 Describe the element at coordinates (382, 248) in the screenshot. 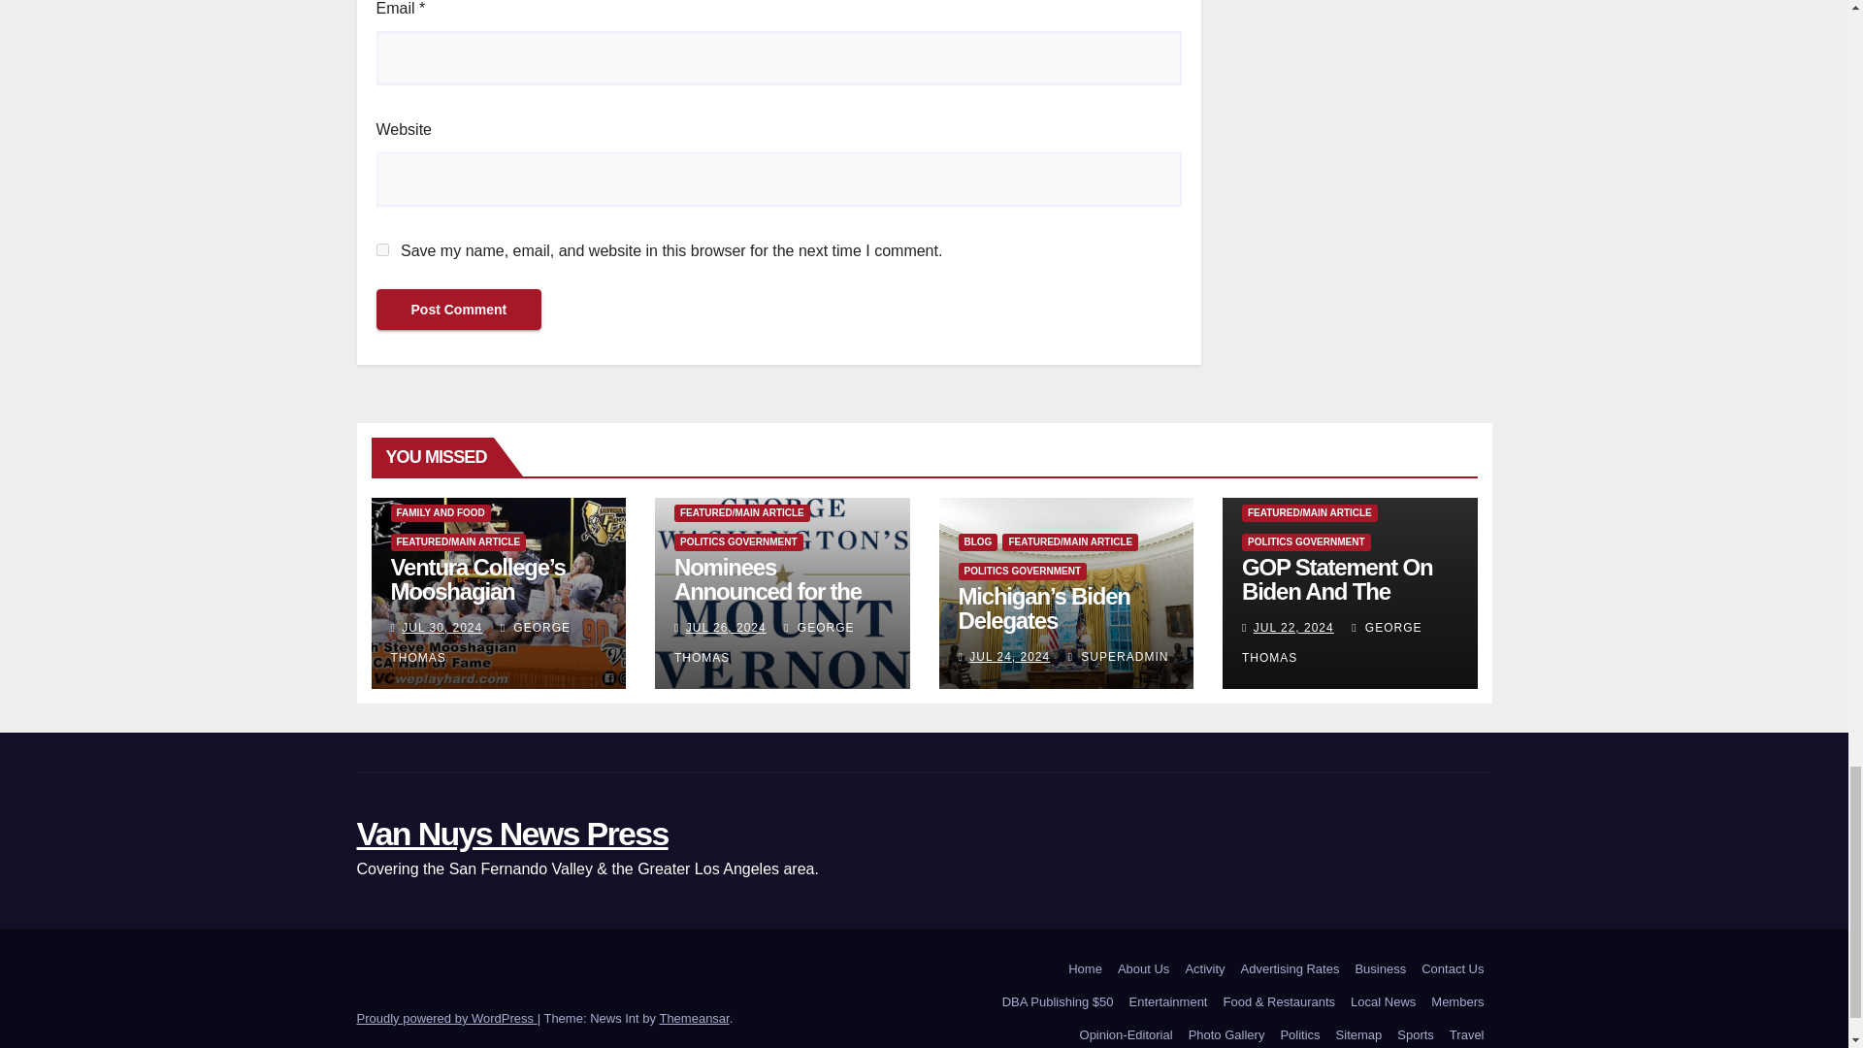

I see `yes` at that location.